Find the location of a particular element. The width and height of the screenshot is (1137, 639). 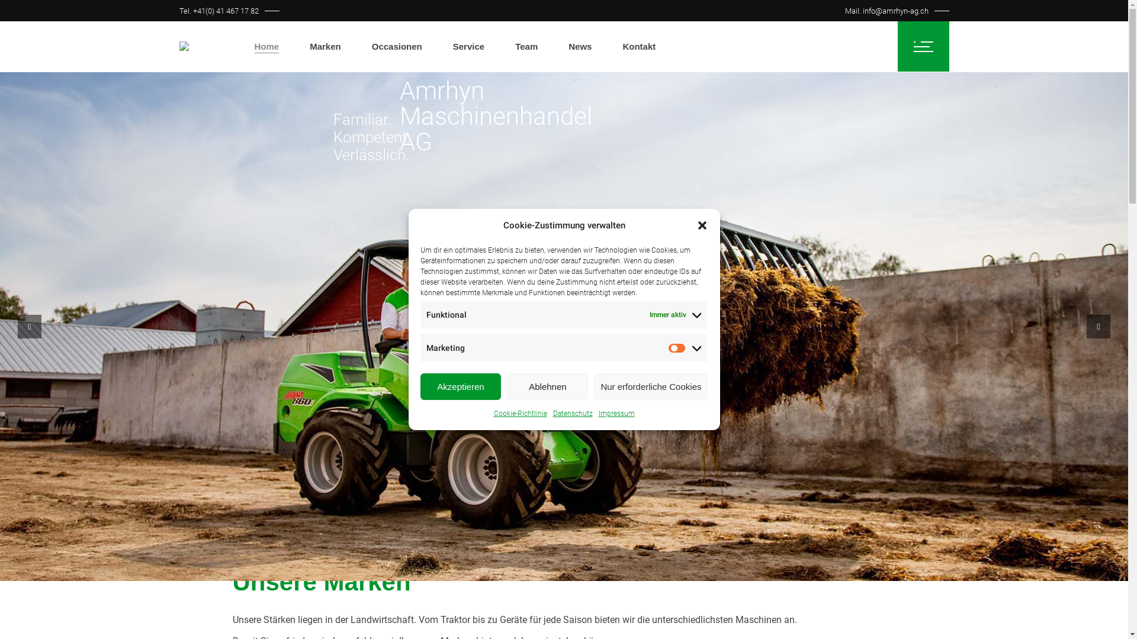

Cookie-Richtlinie is located at coordinates (521, 414).